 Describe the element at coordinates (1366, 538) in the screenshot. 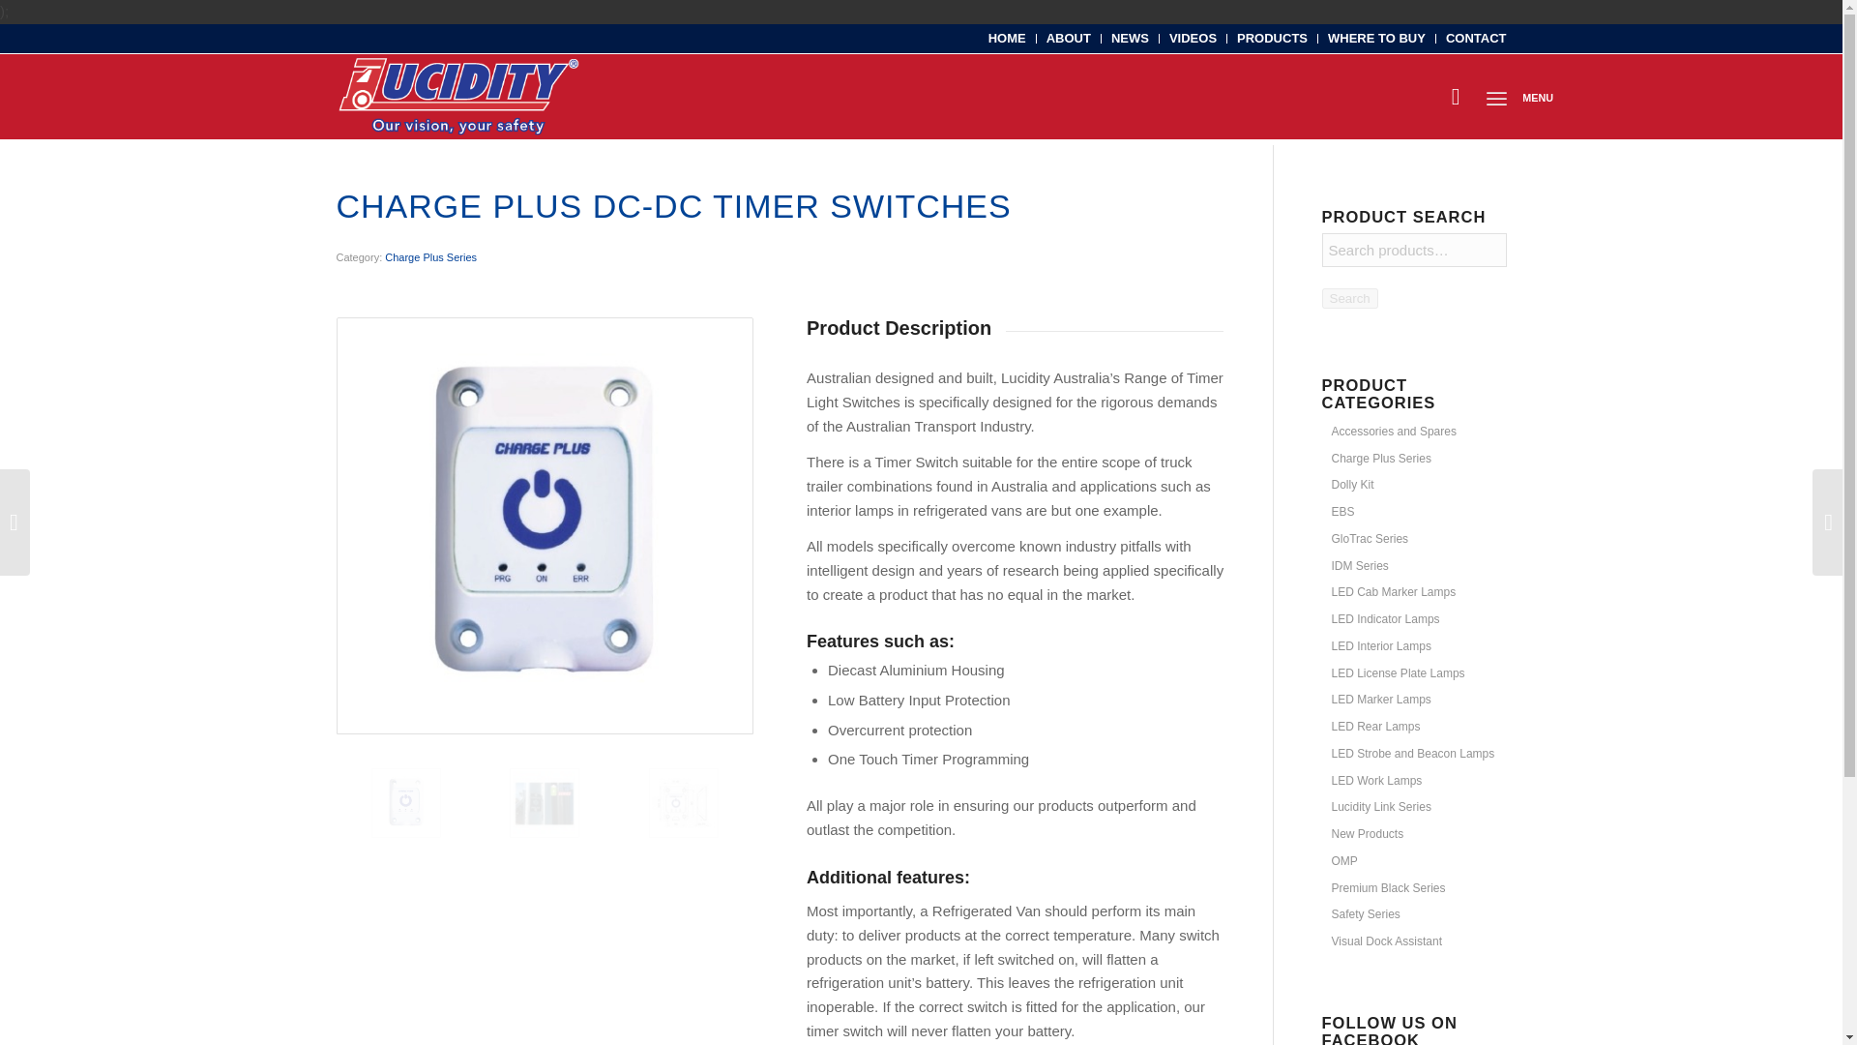

I see `GloTrac Series` at that location.